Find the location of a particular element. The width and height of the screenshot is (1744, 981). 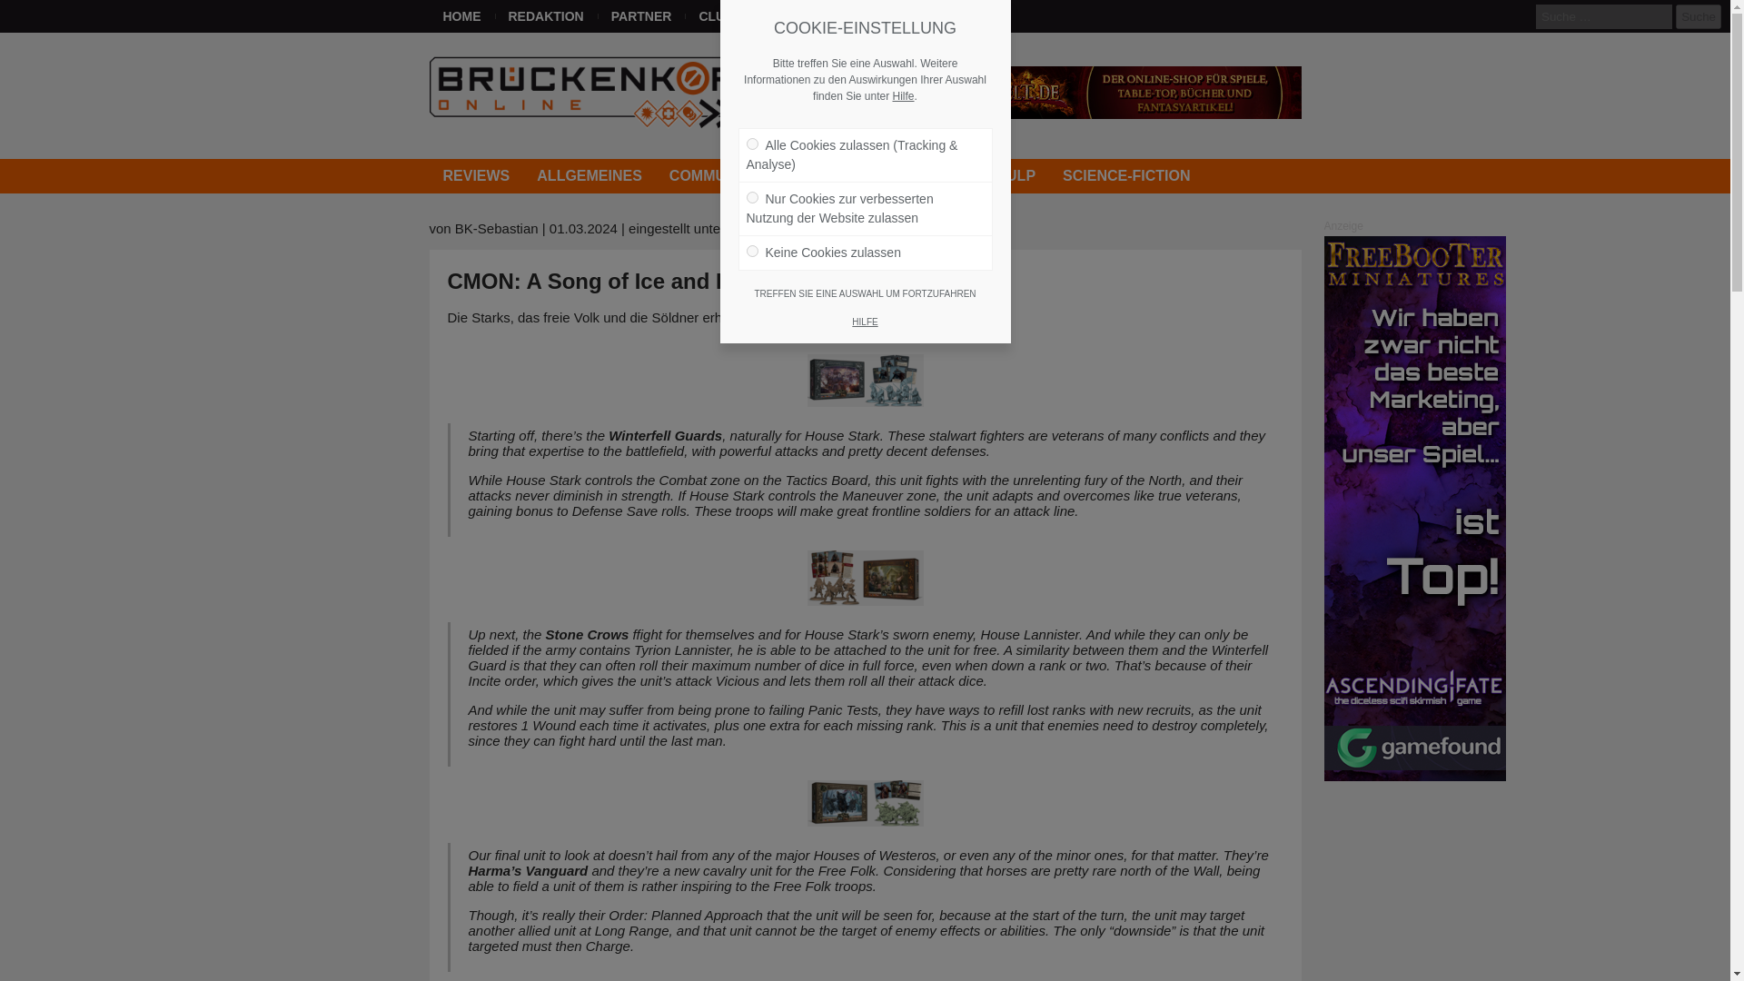

FANTASY is located at coordinates (819, 175).